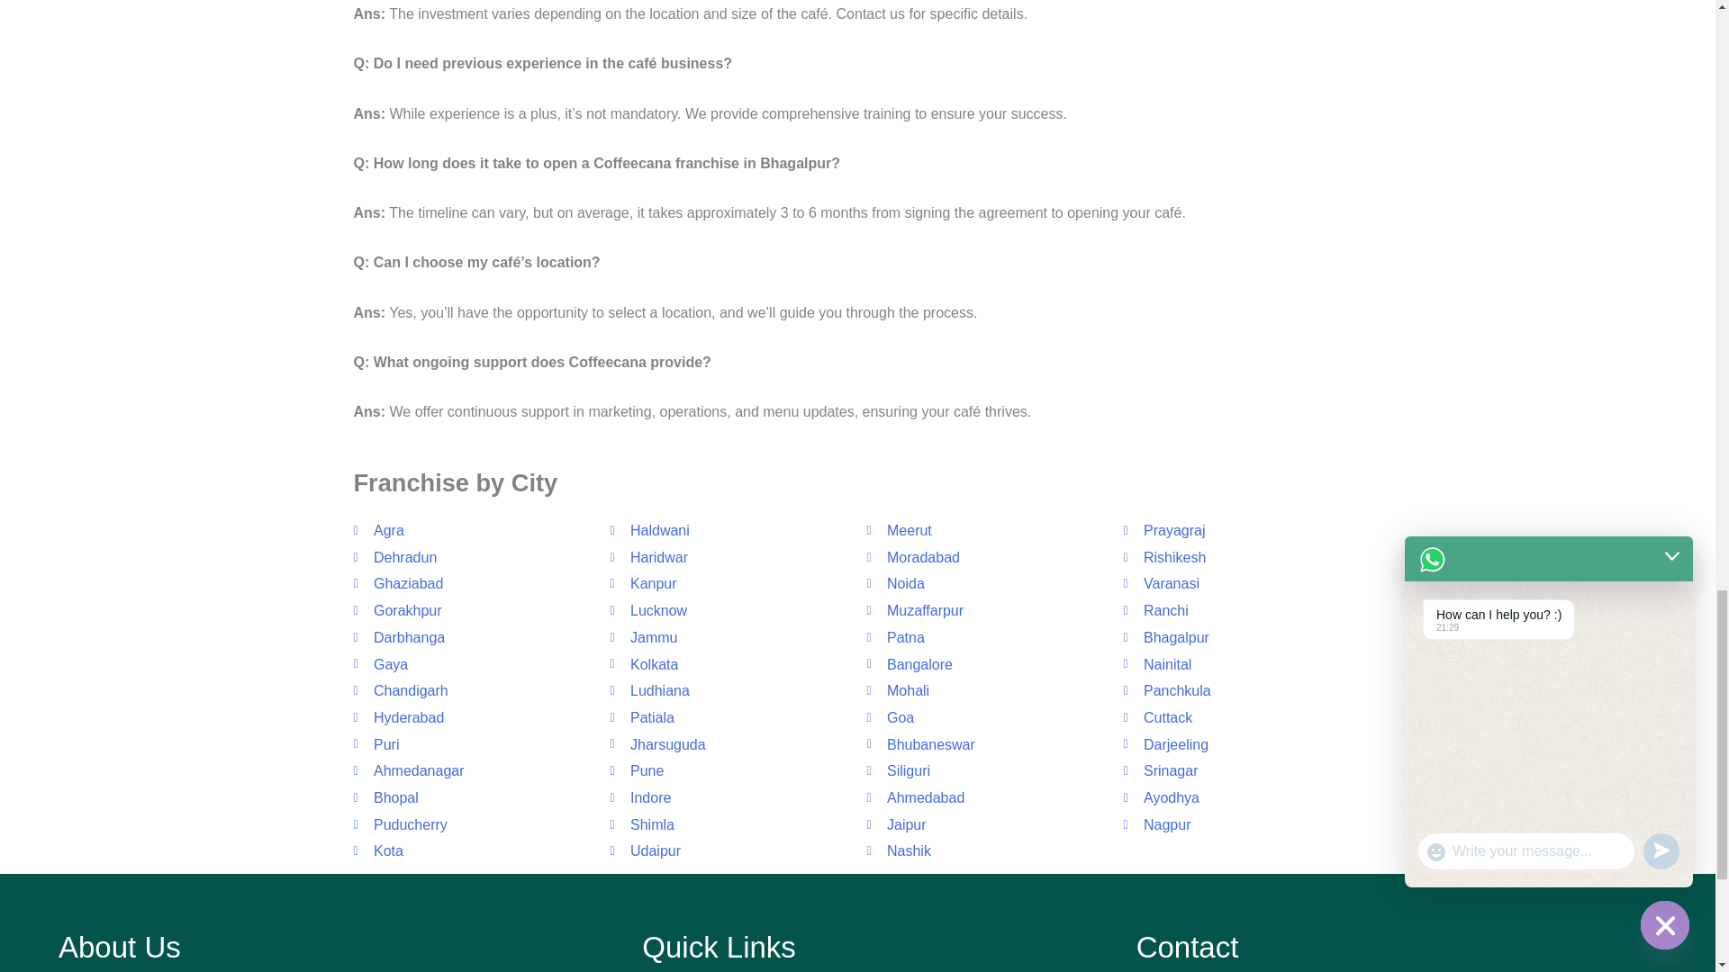 This screenshot has height=972, width=1729. What do you see at coordinates (472, 797) in the screenshot?
I see `Bhopal` at bounding box center [472, 797].